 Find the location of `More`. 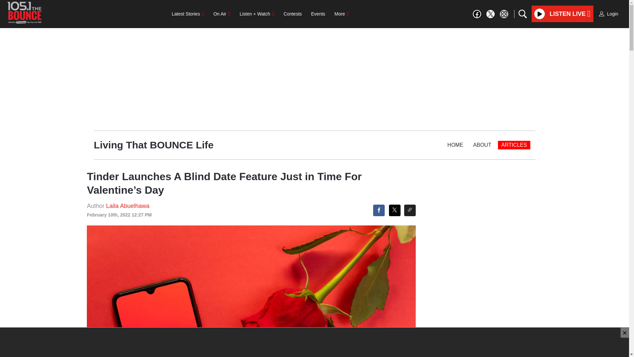

More is located at coordinates (341, 14).